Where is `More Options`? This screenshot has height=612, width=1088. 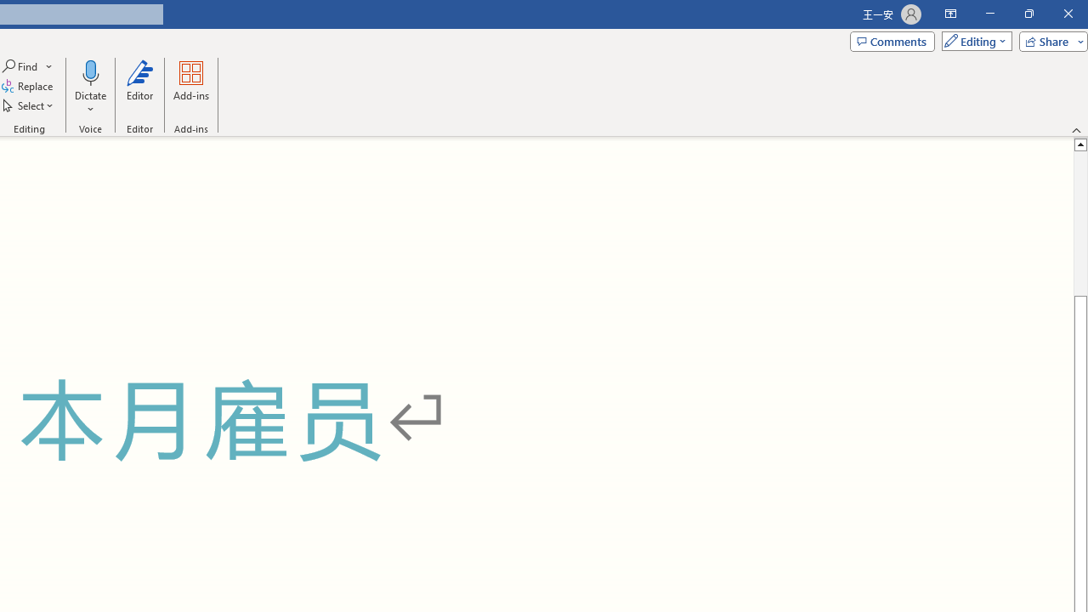
More Options is located at coordinates (90, 103).